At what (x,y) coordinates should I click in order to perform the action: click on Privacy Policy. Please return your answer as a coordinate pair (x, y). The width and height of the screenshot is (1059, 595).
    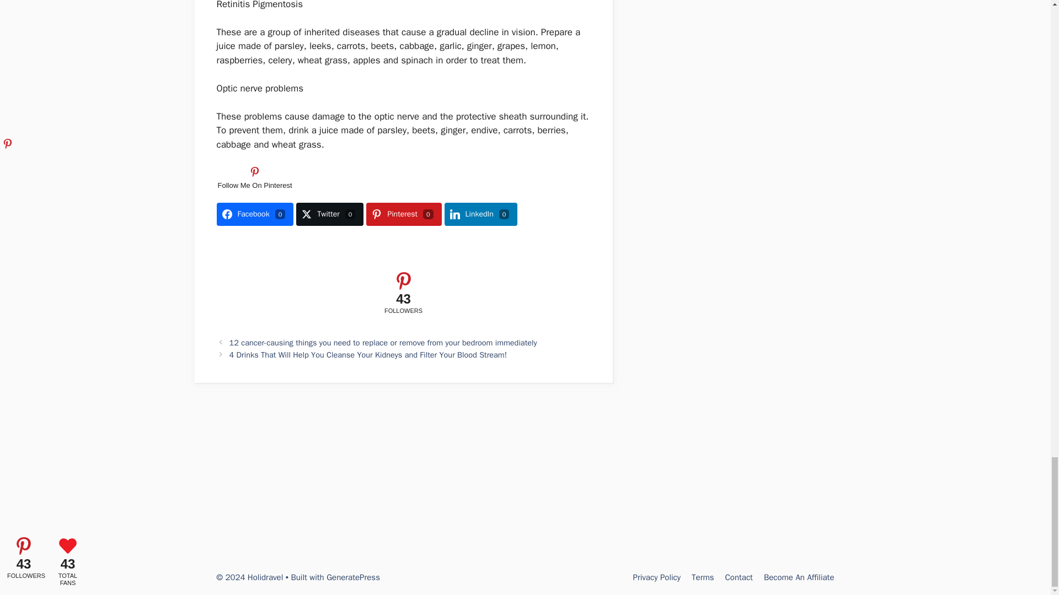
    Looking at the image, I should click on (656, 577).